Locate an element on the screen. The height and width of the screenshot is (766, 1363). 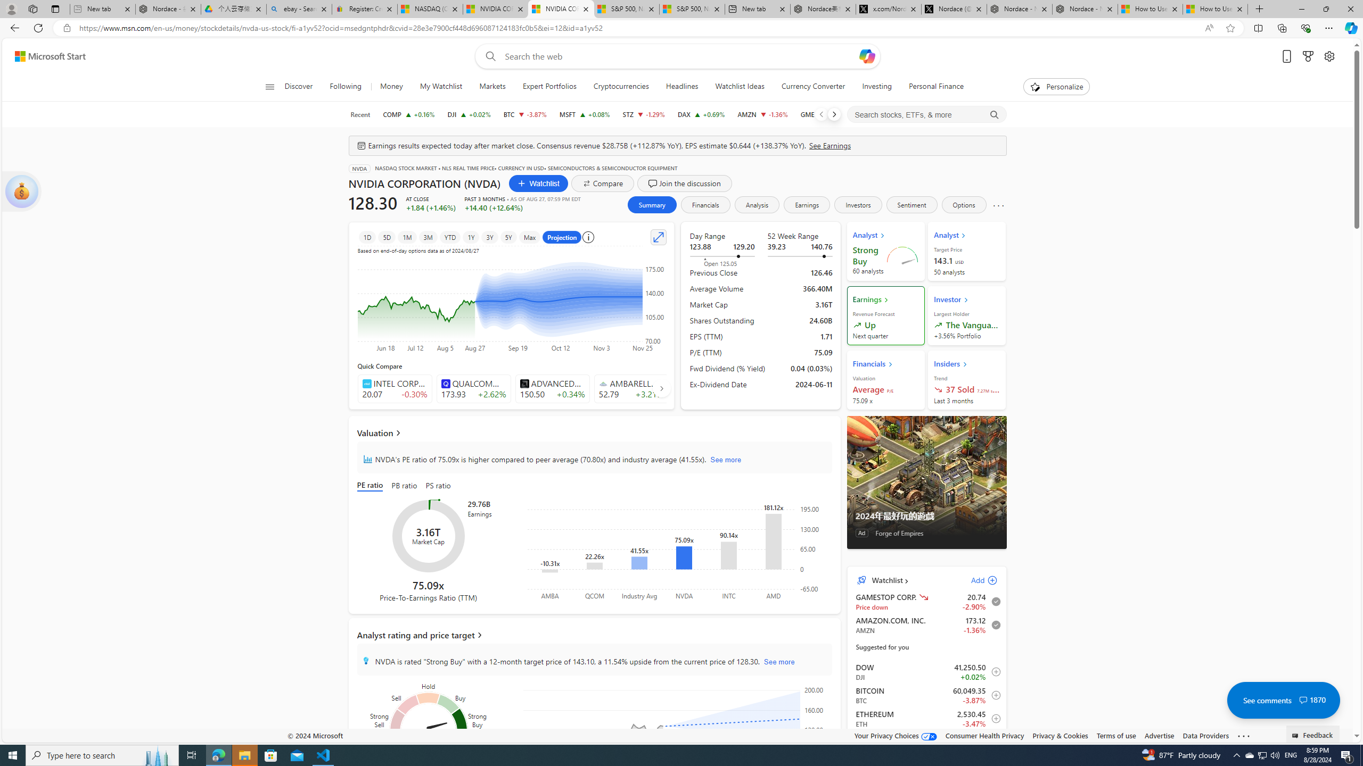
Earnings is located at coordinates (807, 204).